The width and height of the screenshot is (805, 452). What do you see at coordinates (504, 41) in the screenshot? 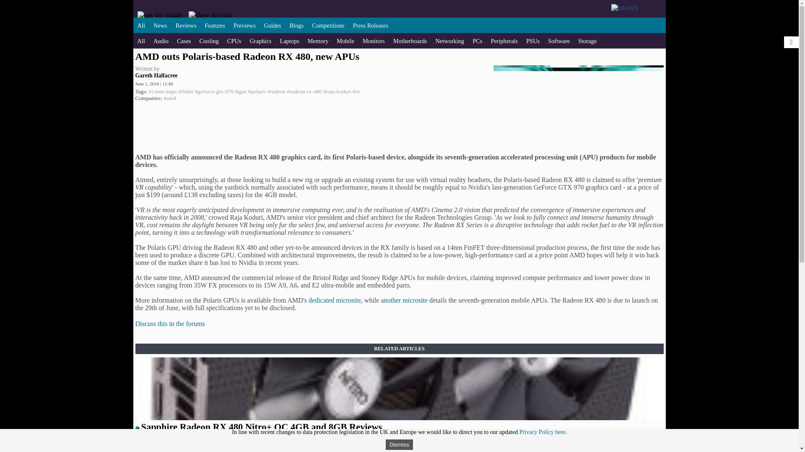
I see `Peripherals` at bounding box center [504, 41].